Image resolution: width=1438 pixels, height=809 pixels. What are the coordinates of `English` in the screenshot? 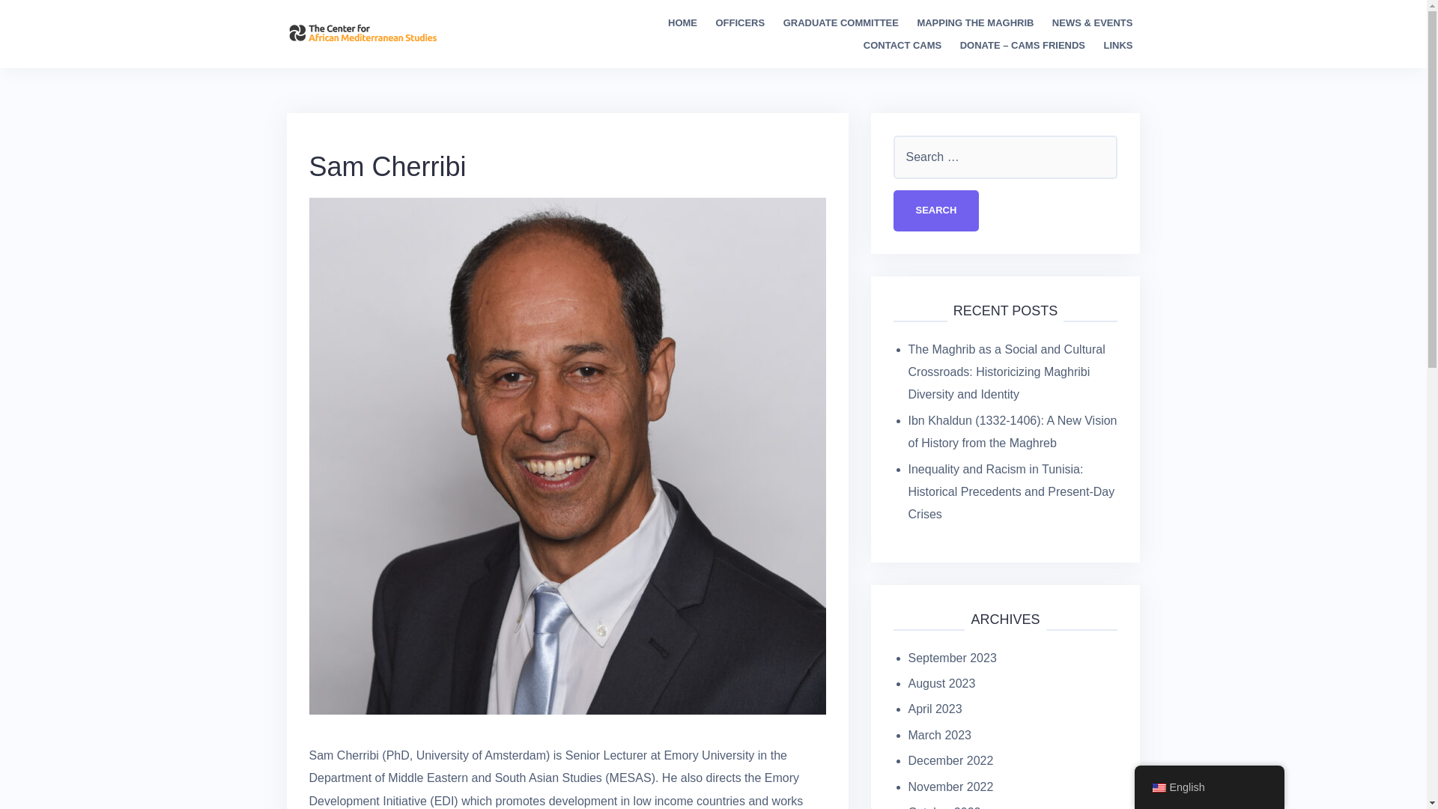 It's located at (1158, 788).